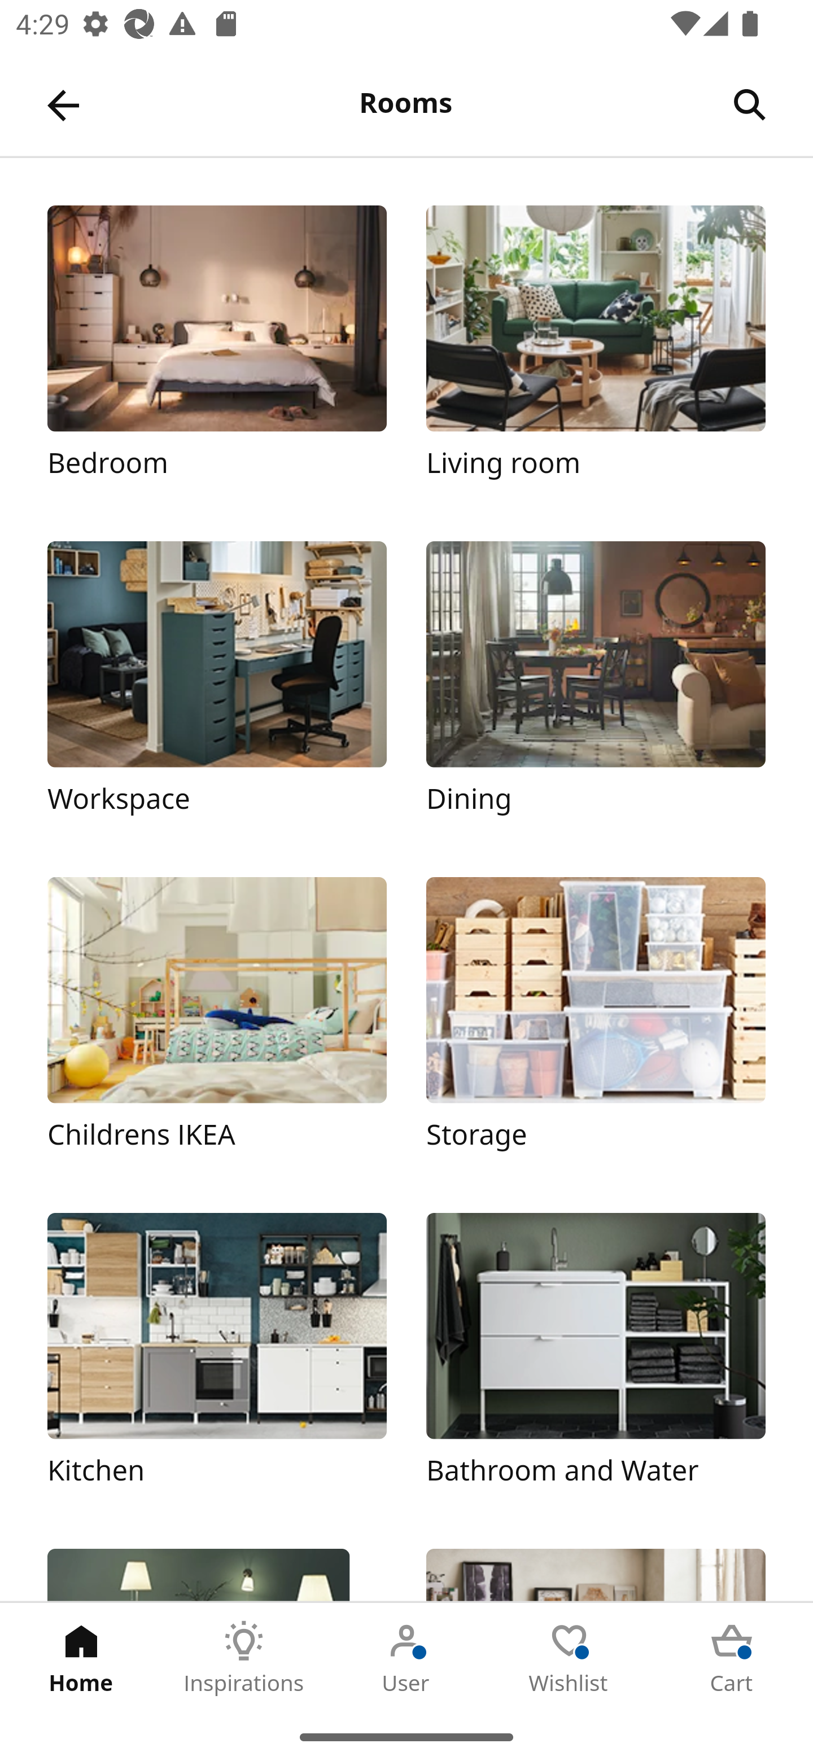 The image size is (813, 1761). Describe the element at coordinates (406, 1658) in the screenshot. I see `User
Tab 3 of 5` at that location.